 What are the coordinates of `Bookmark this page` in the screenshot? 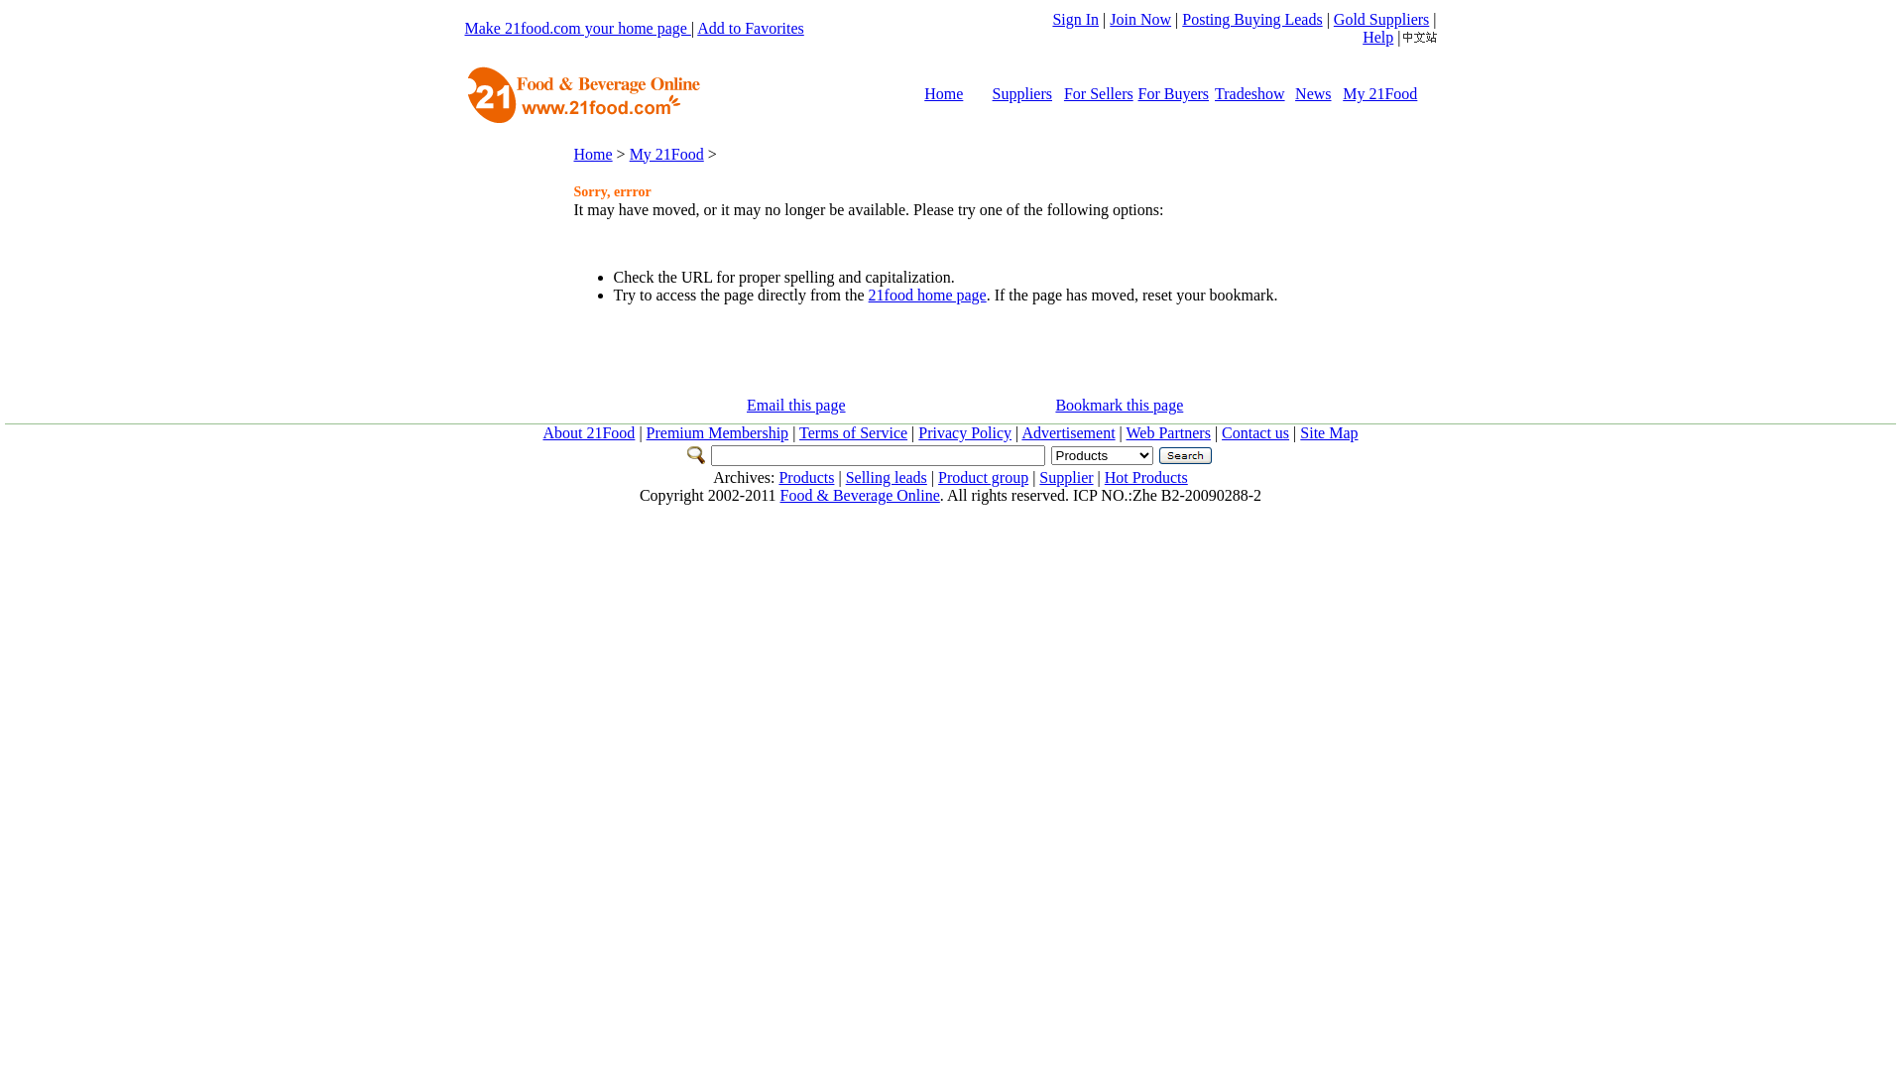 It's located at (1119, 405).